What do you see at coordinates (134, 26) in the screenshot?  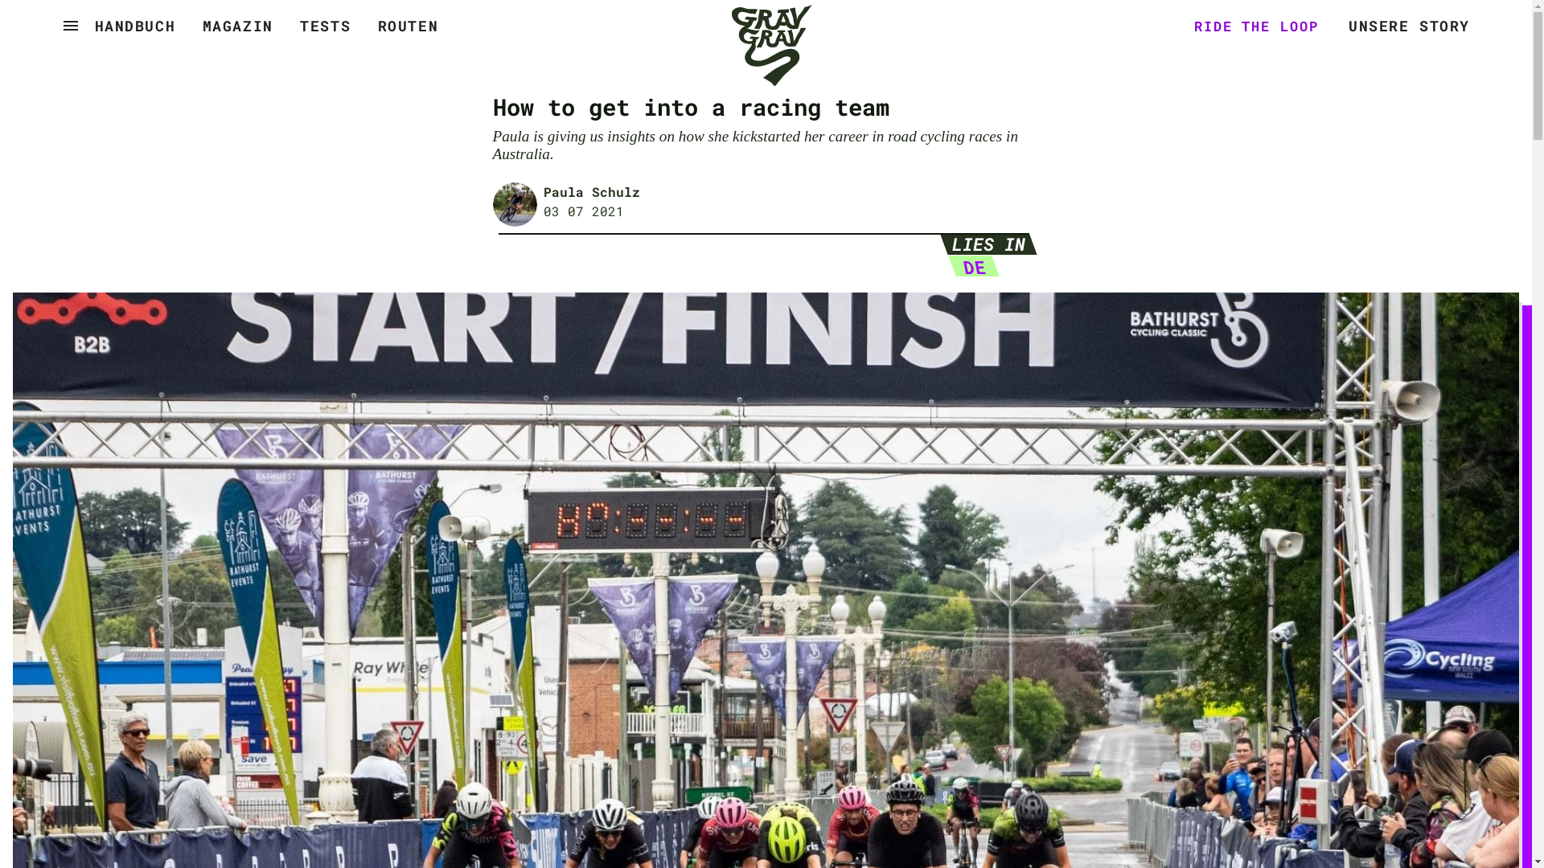 I see `HANDBUCH` at bounding box center [134, 26].